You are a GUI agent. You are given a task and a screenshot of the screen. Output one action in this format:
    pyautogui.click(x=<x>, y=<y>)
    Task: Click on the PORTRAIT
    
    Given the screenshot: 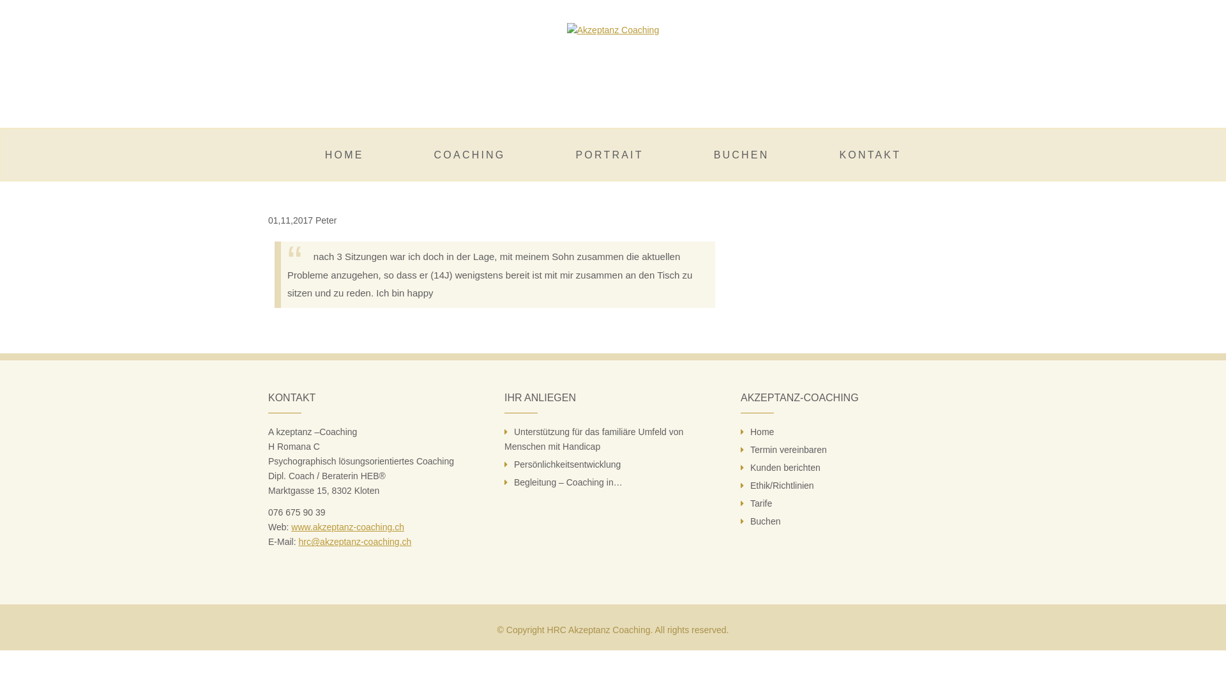 What is the action you would take?
    pyautogui.click(x=609, y=155)
    